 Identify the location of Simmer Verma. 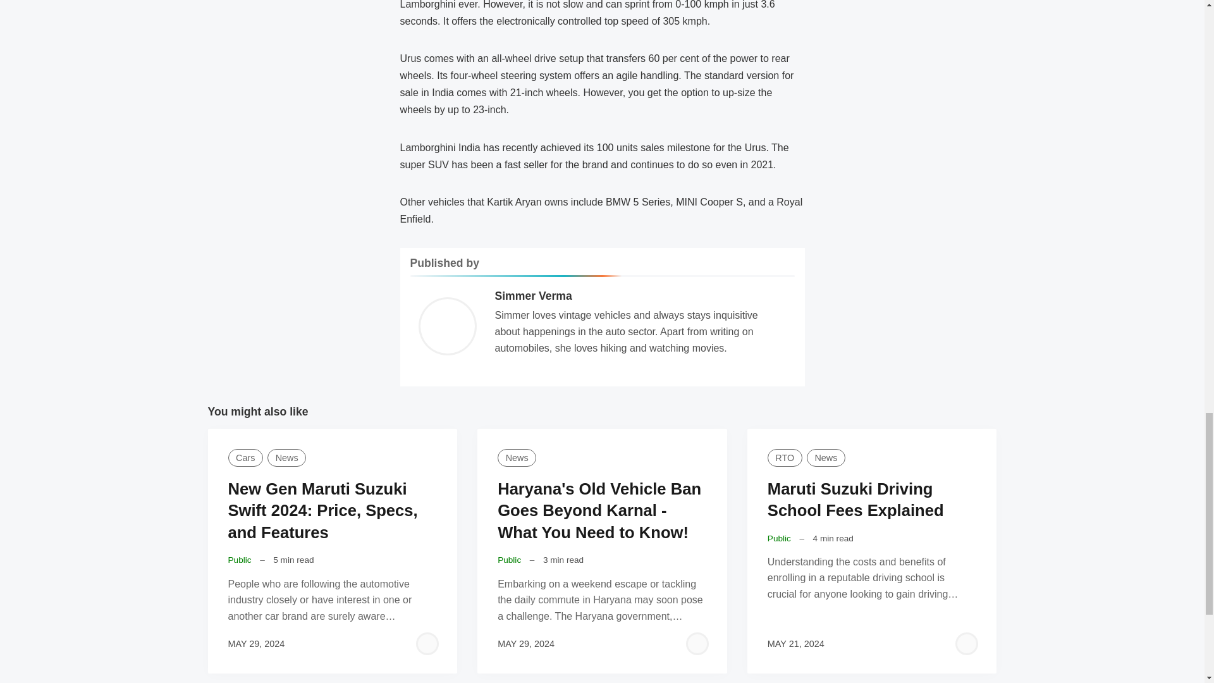
(532, 296).